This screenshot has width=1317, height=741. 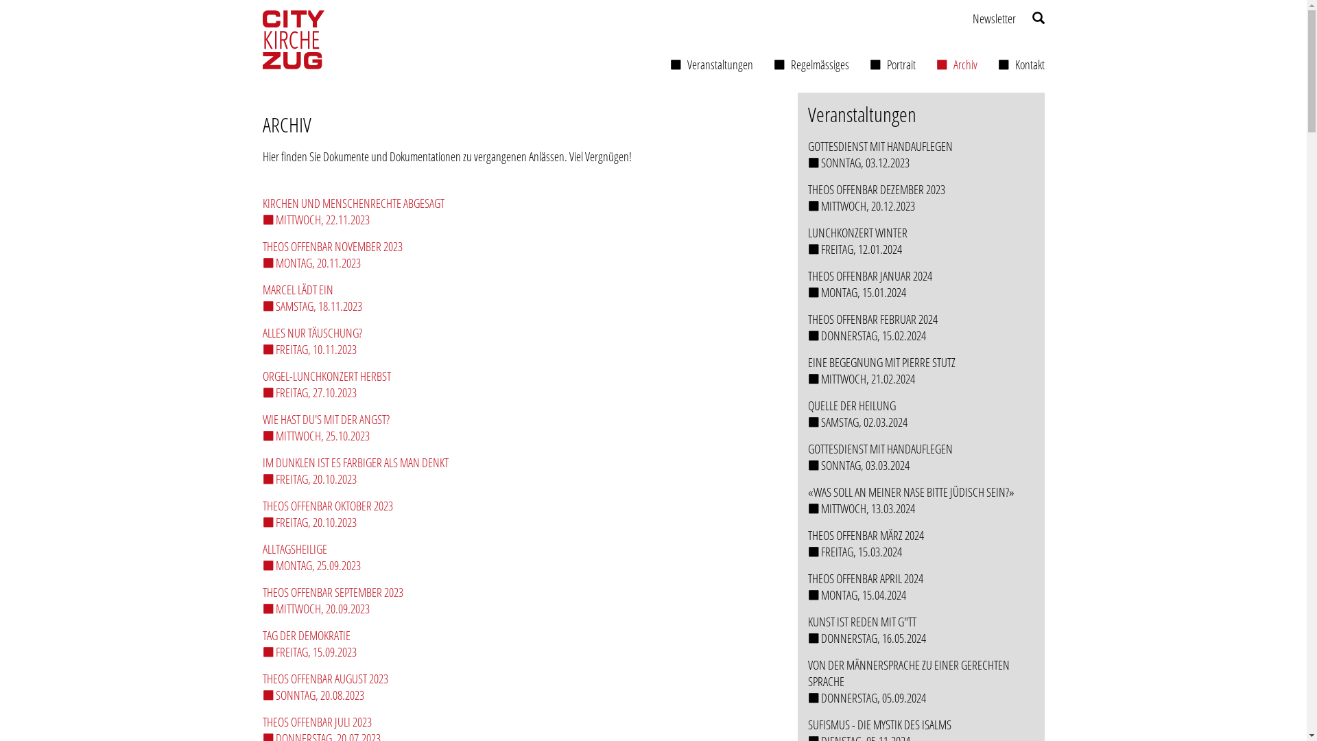 I want to click on TAG DER DEMOKRATIE
FREITAG, 15.09.2023, so click(x=514, y=644).